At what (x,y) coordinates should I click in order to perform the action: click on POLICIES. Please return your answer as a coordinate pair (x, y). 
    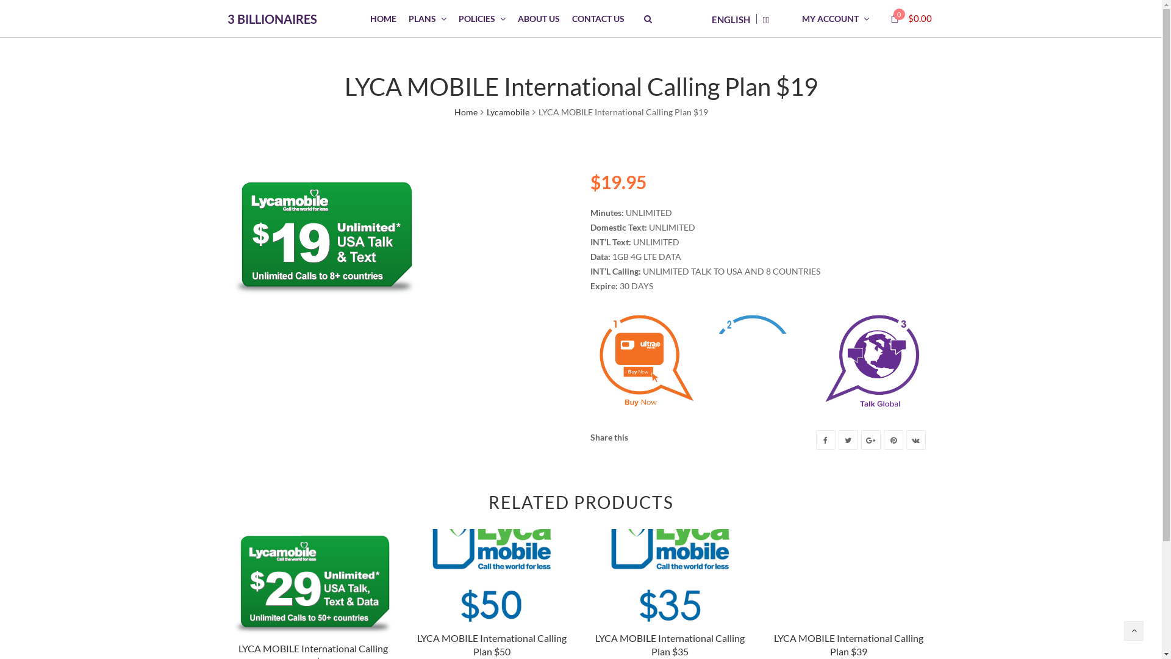
    Looking at the image, I should click on (482, 18).